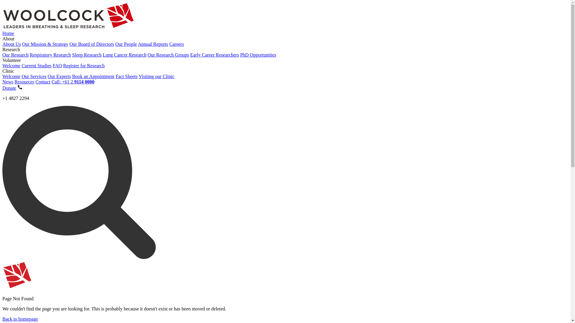 Image resolution: width=575 pixels, height=323 pixels. I want to click on Our People, so click(126, 44).